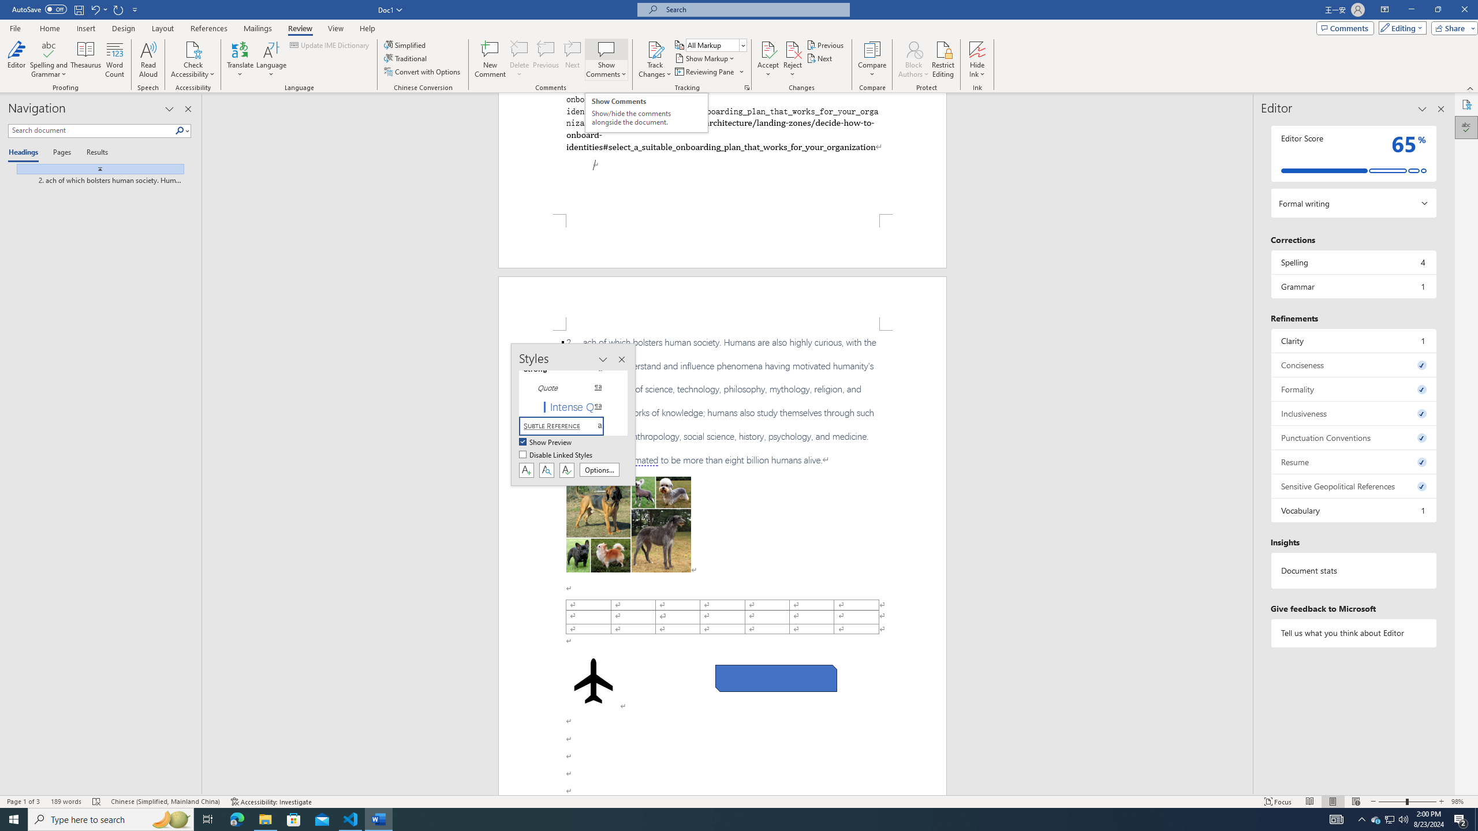 This screenshot has width=1478, height=831. Describe the element at coordinates (704, 72) in the screenshot. I see `Reviewing Pane` at that location.